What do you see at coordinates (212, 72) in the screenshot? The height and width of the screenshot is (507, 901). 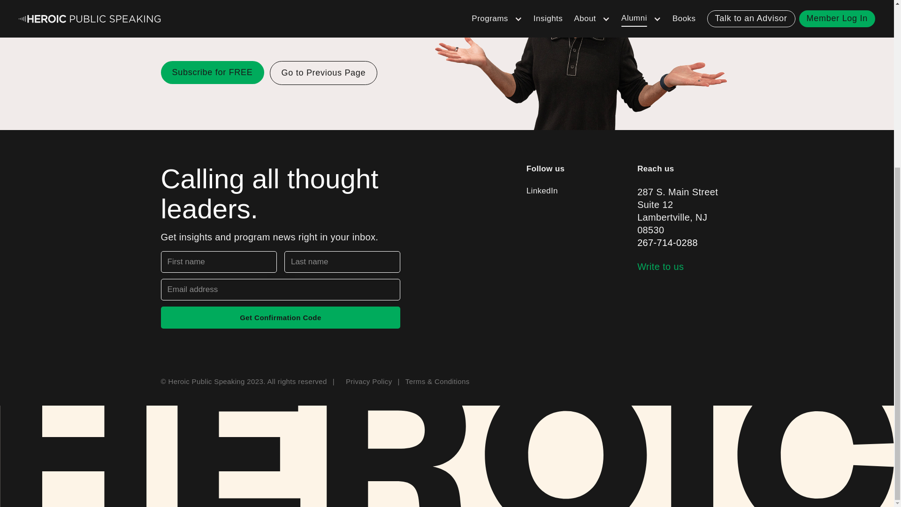 I see `Subscribe for FREE` at bounding box center [212, 72].